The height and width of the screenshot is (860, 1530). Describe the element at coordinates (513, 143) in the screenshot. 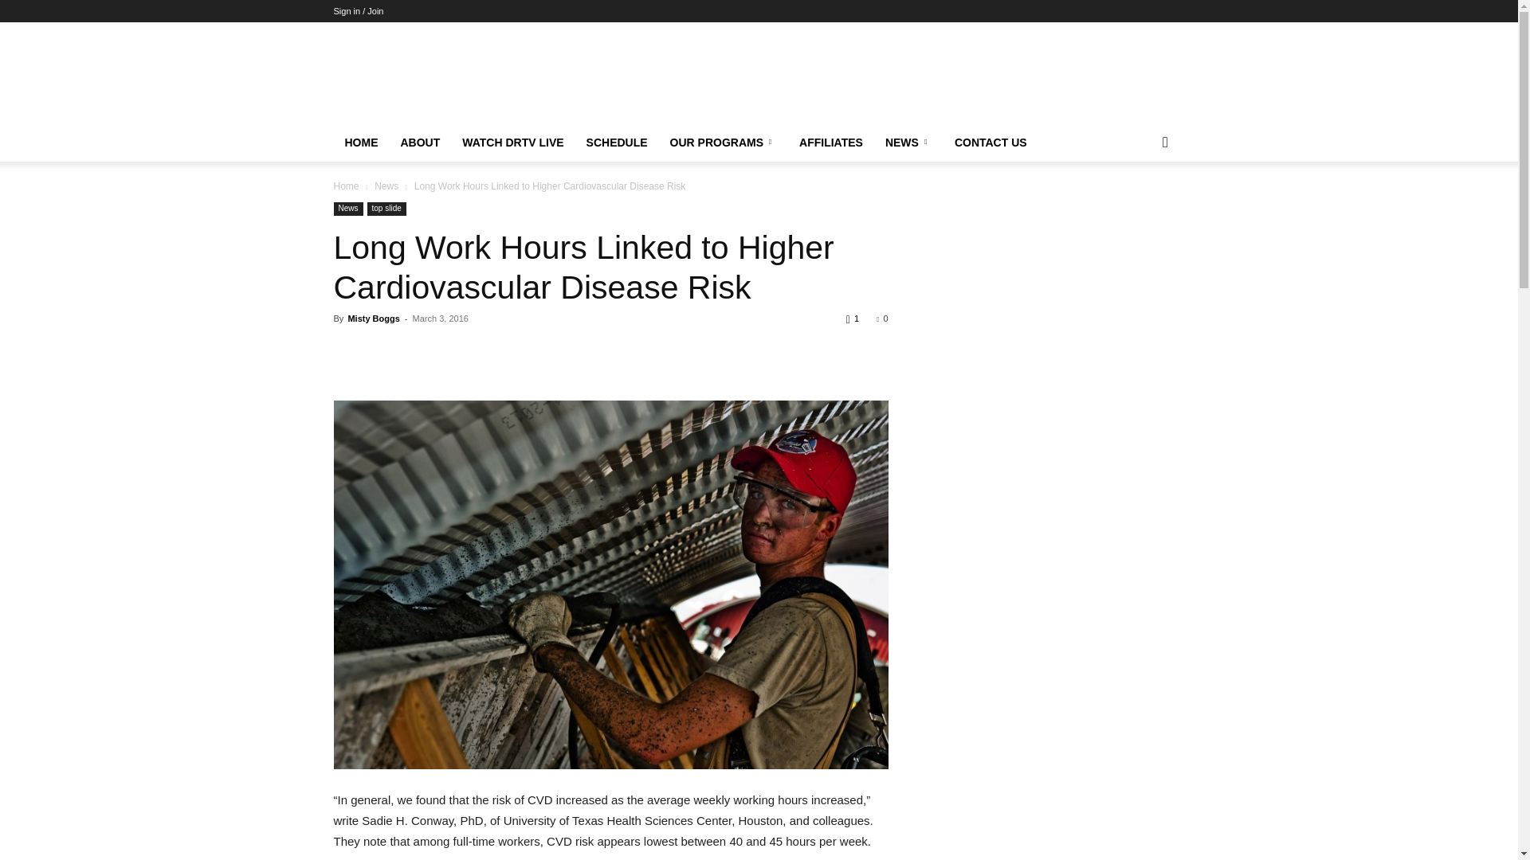

I see `WATCH DRTV LIVE` at that location.